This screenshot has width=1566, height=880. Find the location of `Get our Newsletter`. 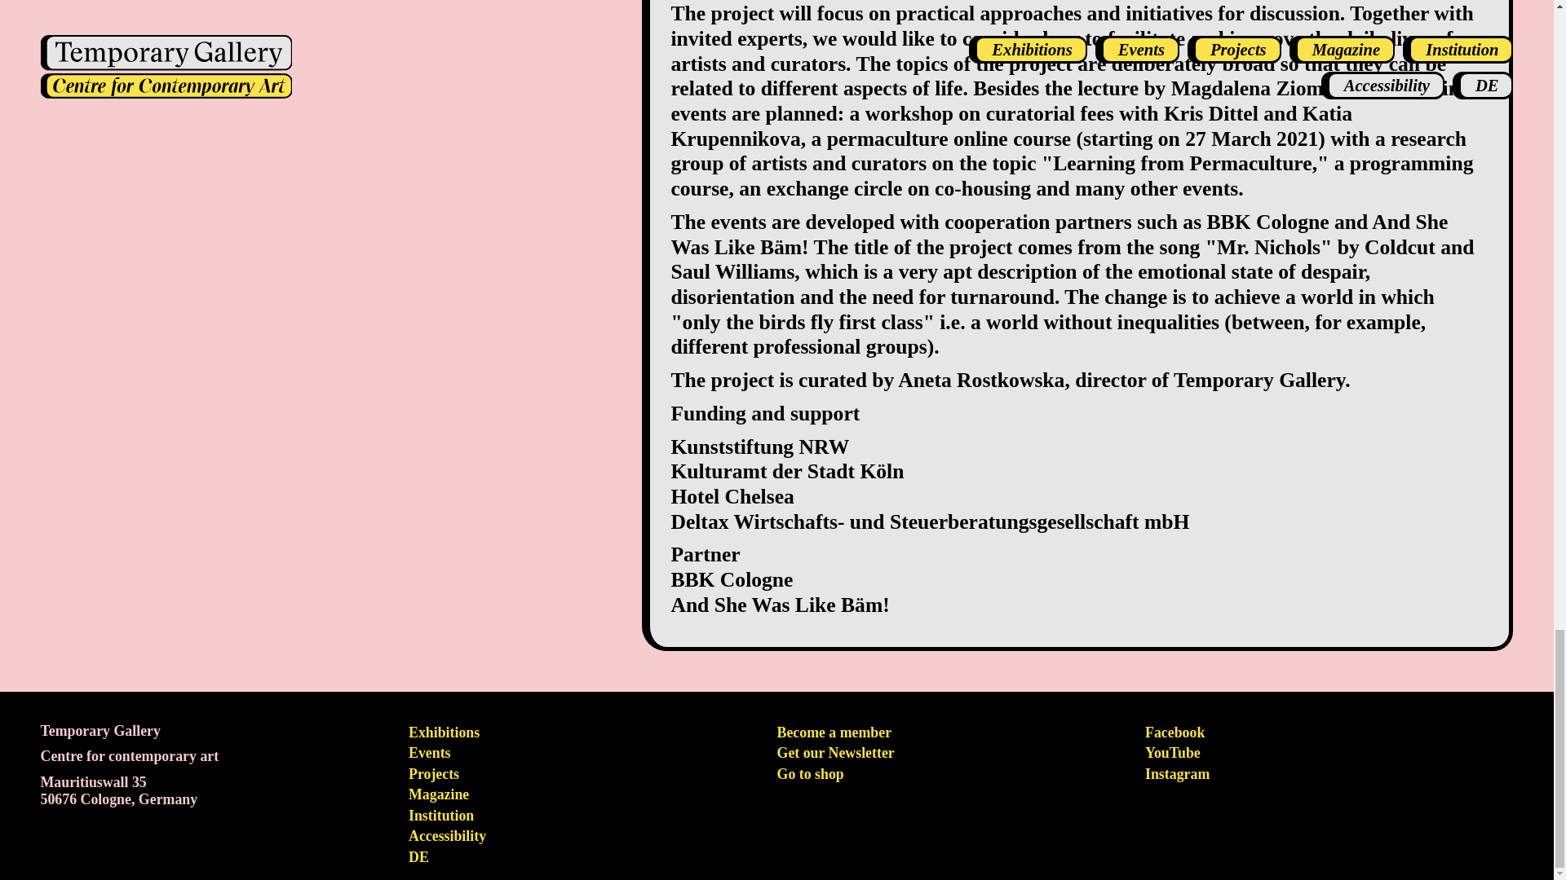

Get our Newsletter is located at coordinates (835, 753).